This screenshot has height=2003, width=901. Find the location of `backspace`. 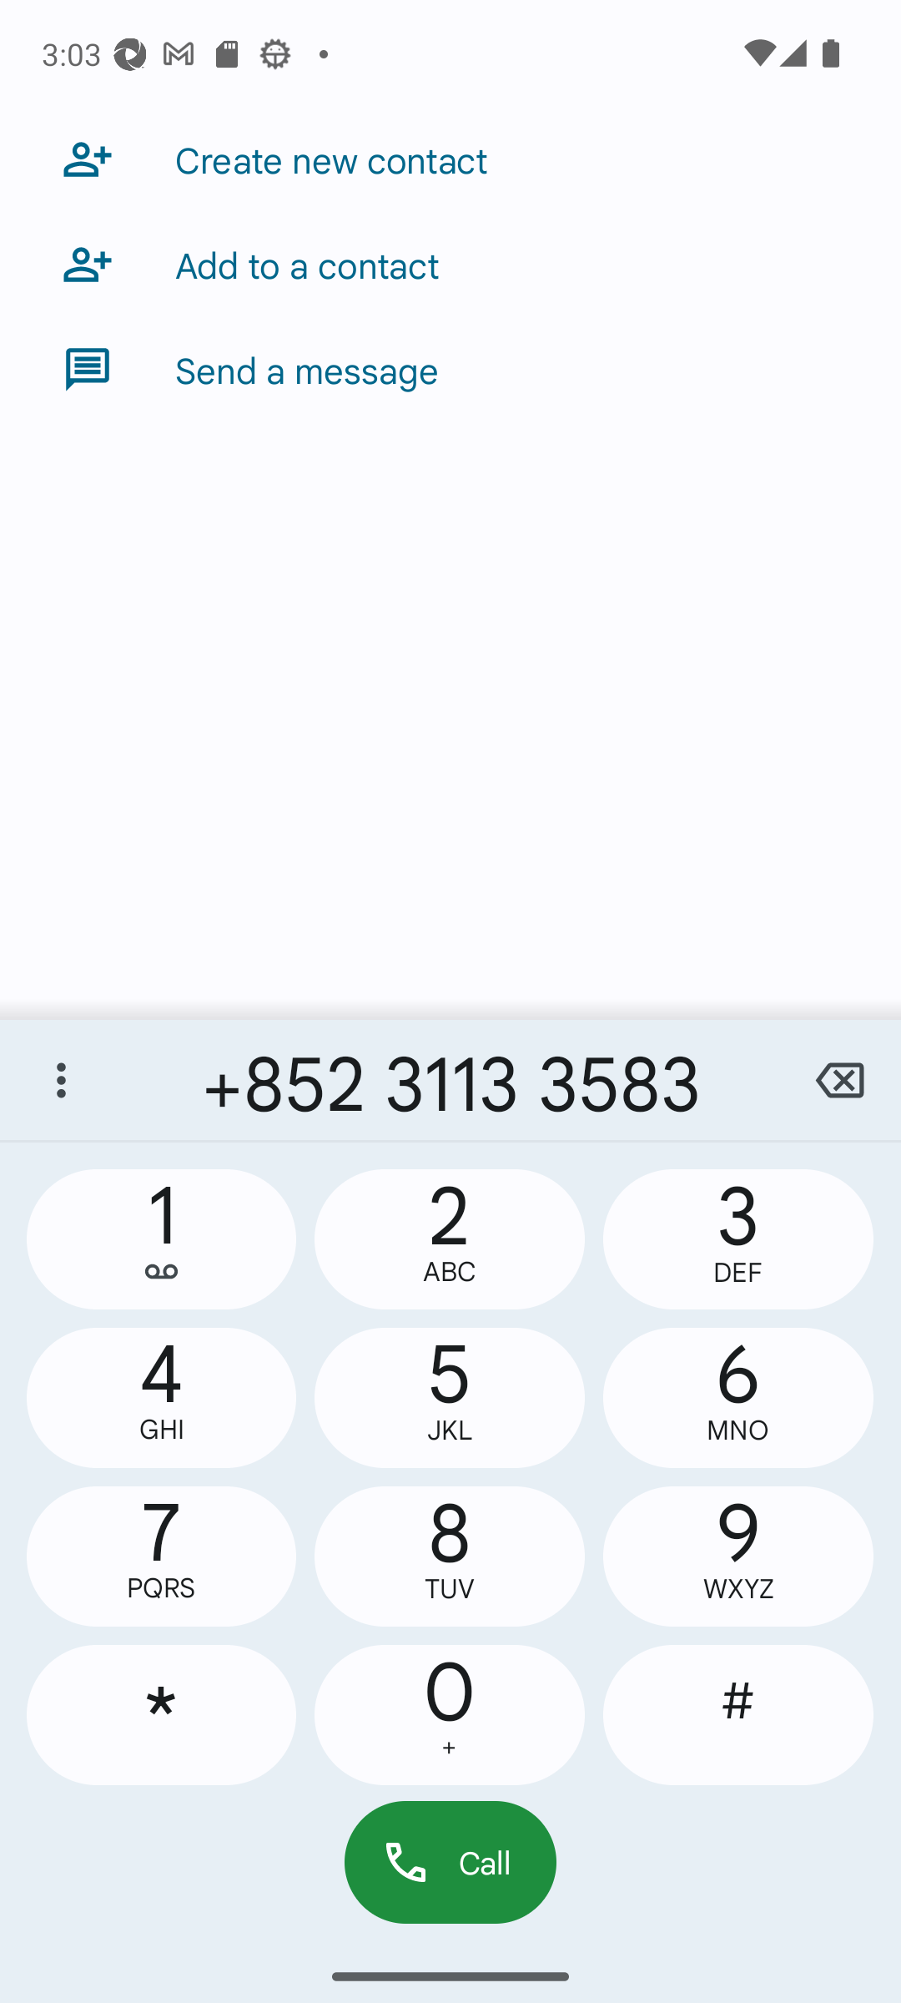

backspace is located at coordinates (839, 1079).